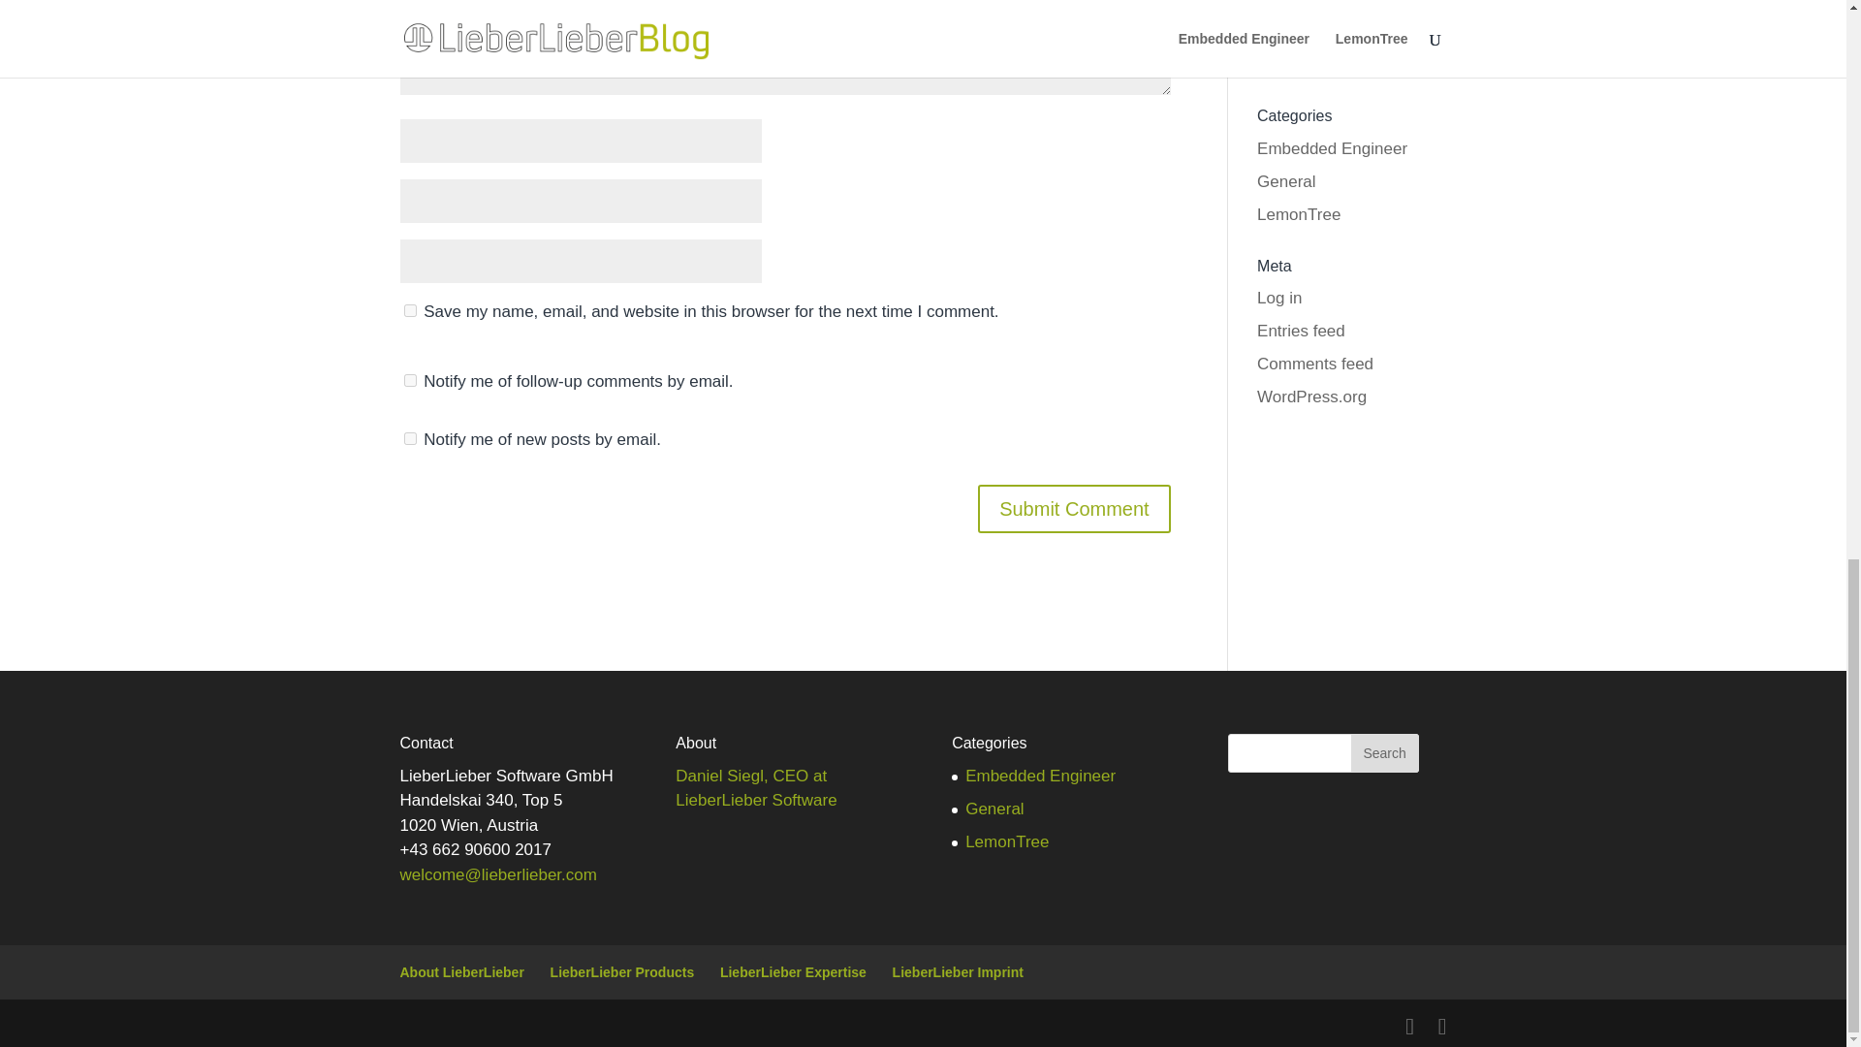 Image resolution: width=1861 pixels, height=1047 pixels. What do you see at coordinates (1299, 214) in the screenshot?
I see `LemonTree` at bounding box center [1299, 214].